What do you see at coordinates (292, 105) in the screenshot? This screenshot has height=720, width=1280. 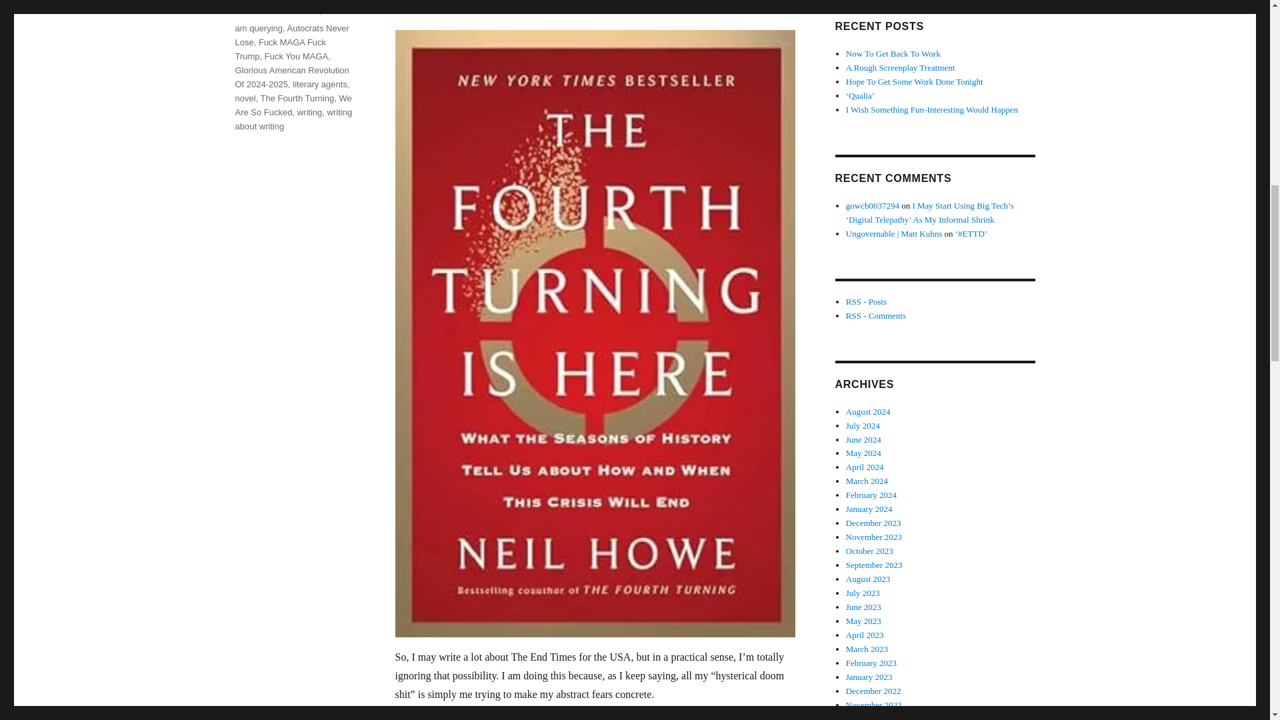 I see `We Are So Fucked` at bounding box center [292, 105].